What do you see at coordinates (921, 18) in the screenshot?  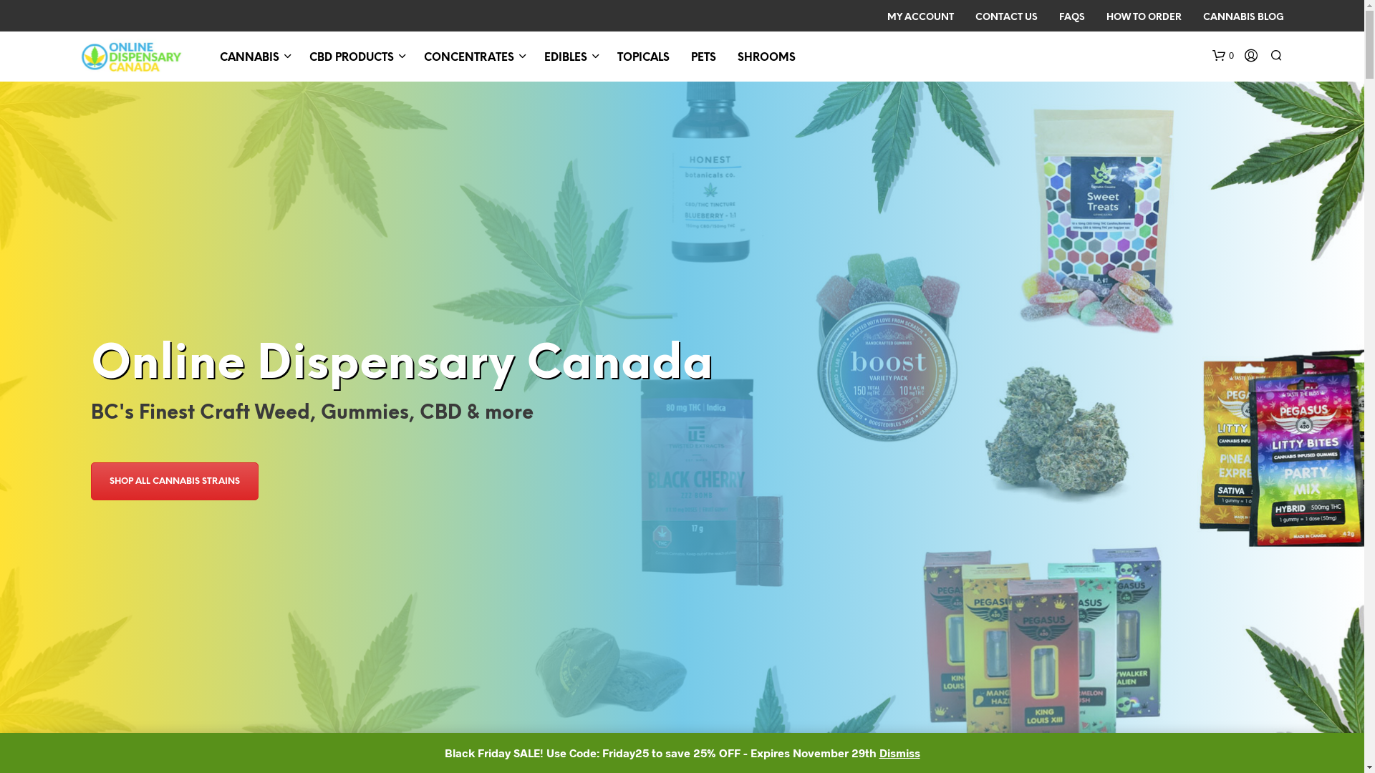 I see `MY ACCOUNT` at bounding box center [921, 18].